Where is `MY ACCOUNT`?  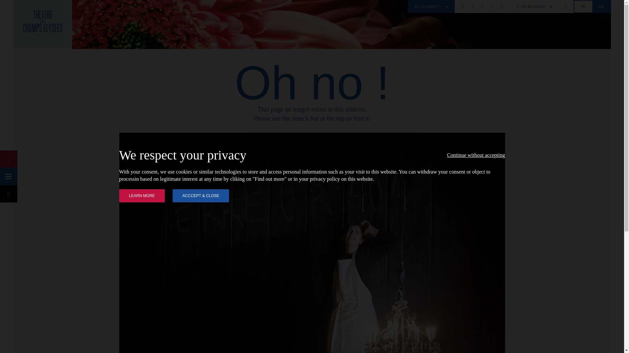 MY ACCOUNT is located at coordinates (535, 7).